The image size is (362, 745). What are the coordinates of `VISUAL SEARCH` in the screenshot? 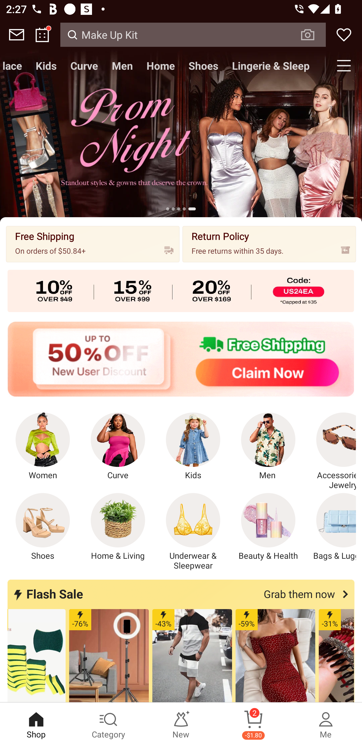 It's located at (312, 34).